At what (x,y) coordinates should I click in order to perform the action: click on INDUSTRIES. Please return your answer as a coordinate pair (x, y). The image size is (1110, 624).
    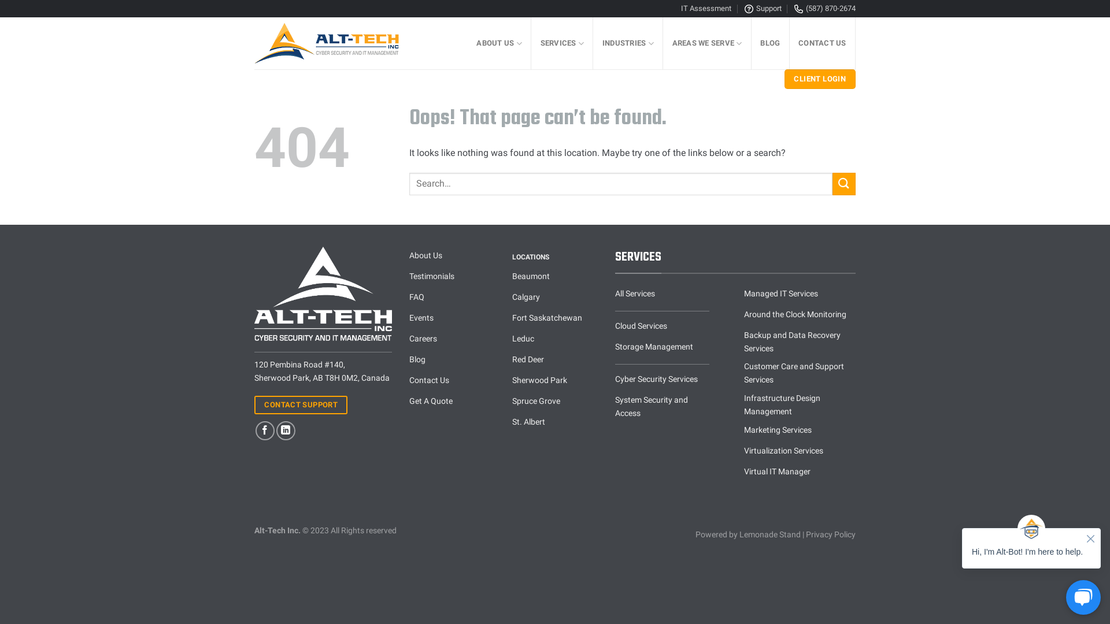
    Looking at the image, I should click on (628, 43).